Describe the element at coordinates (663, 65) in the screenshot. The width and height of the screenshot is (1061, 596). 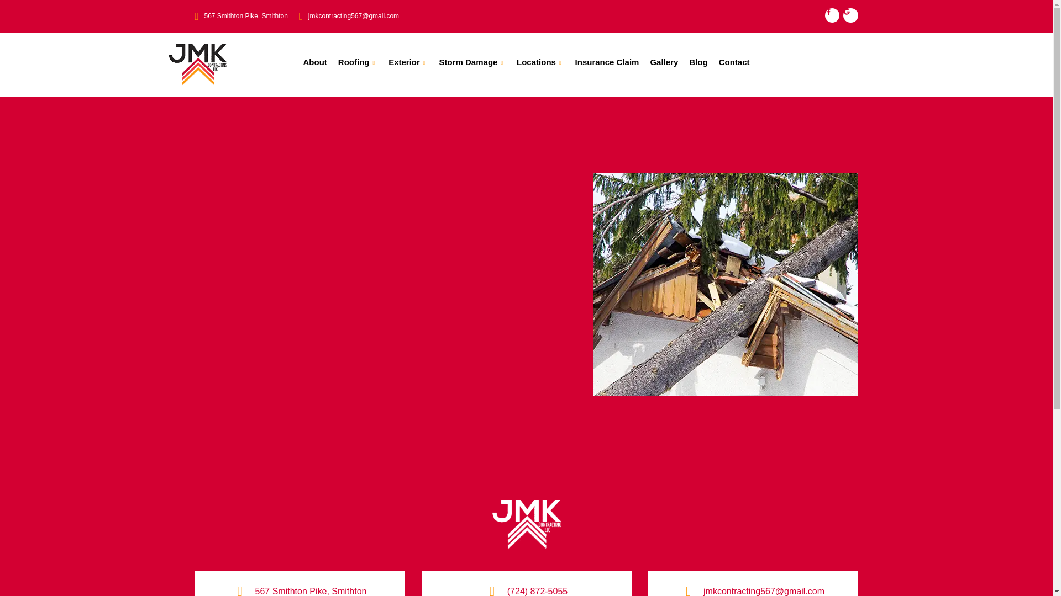
I see `Gallery` at that location.